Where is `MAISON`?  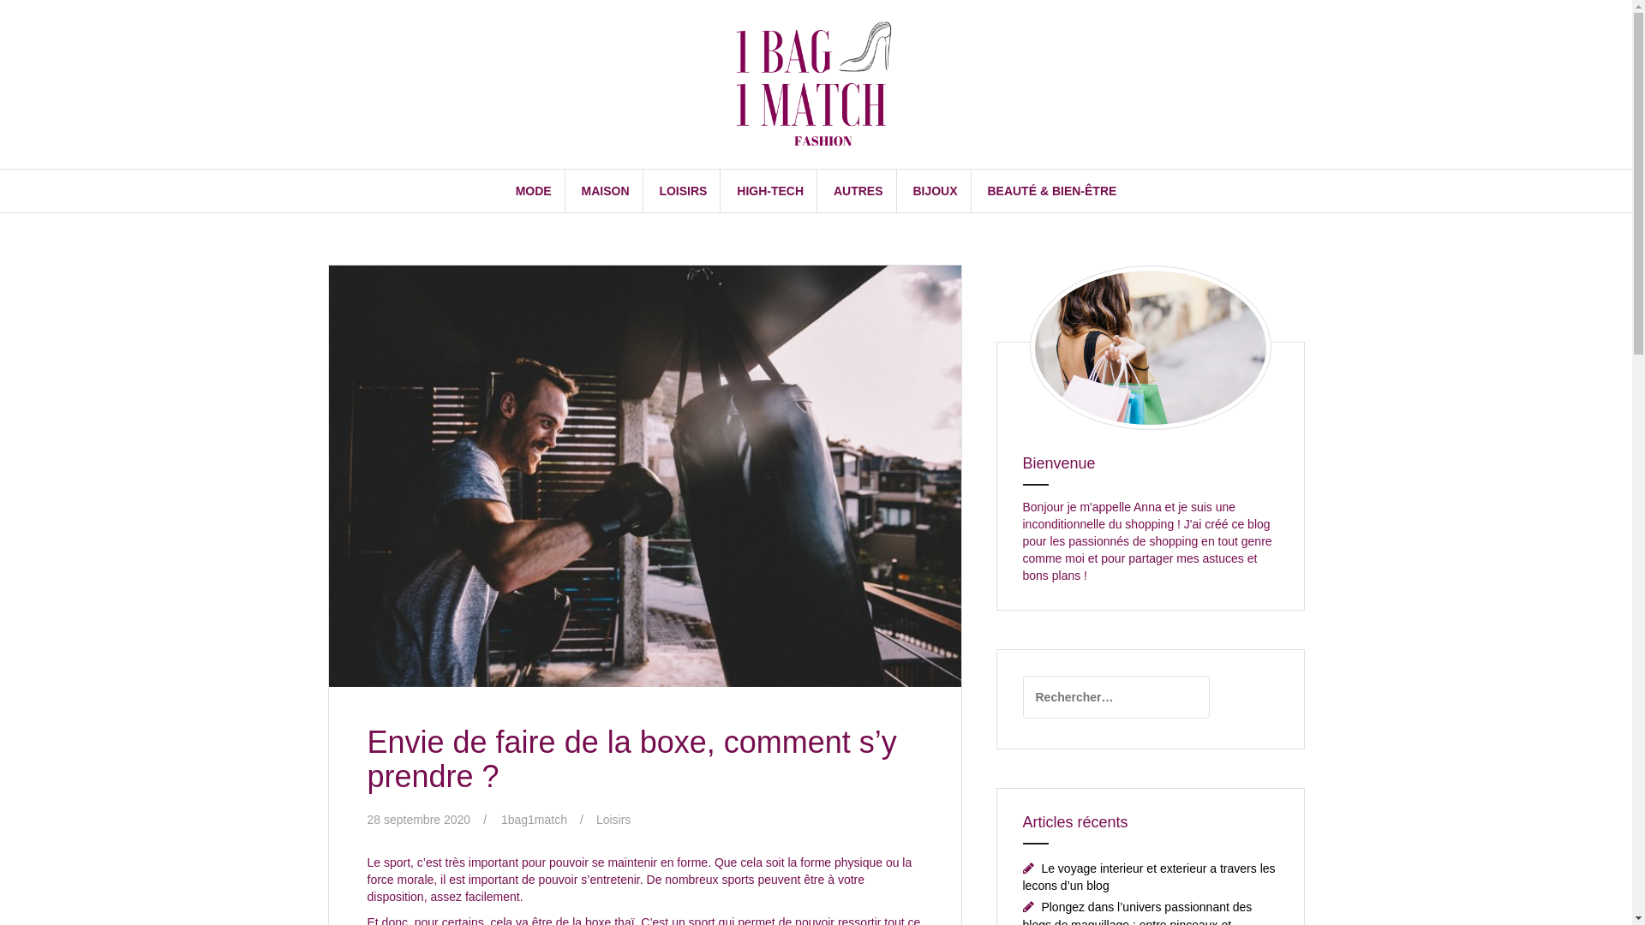
MAISON is located at coordinates (606, 191).